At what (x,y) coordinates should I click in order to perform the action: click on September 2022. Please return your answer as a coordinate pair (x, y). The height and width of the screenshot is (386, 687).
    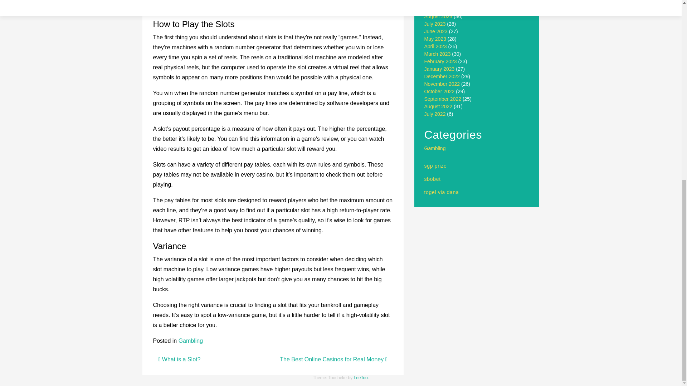
    Looking at the image, I should click on (443, 99).